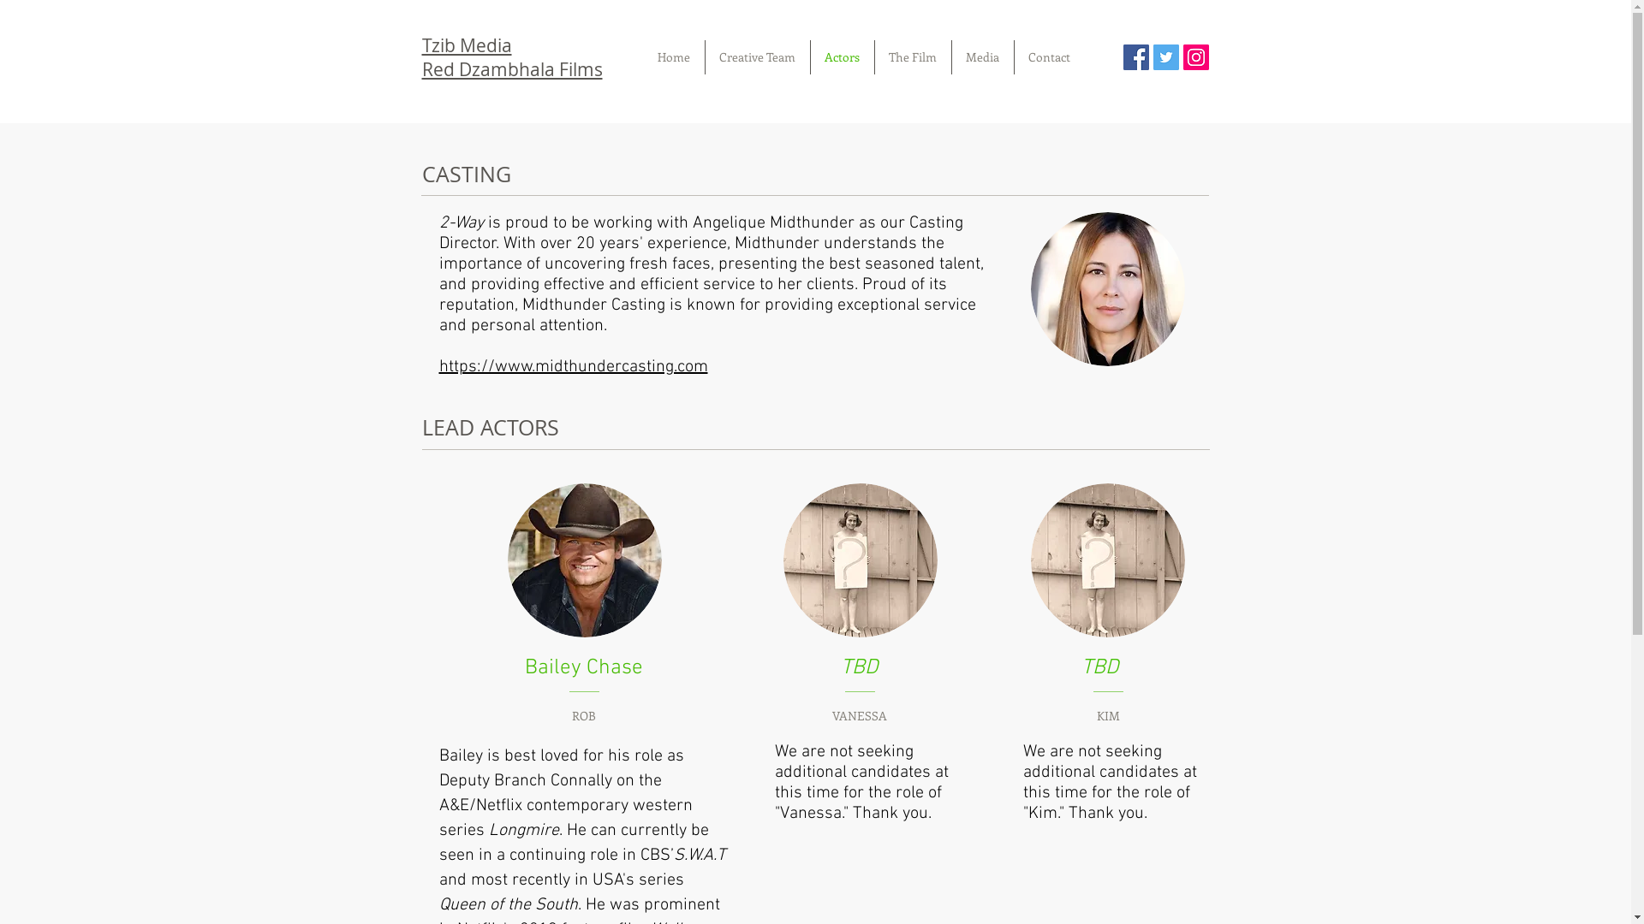 The height and width of the screenshot is (924, 1644). I want to click on Contact, so click(1049, 57).